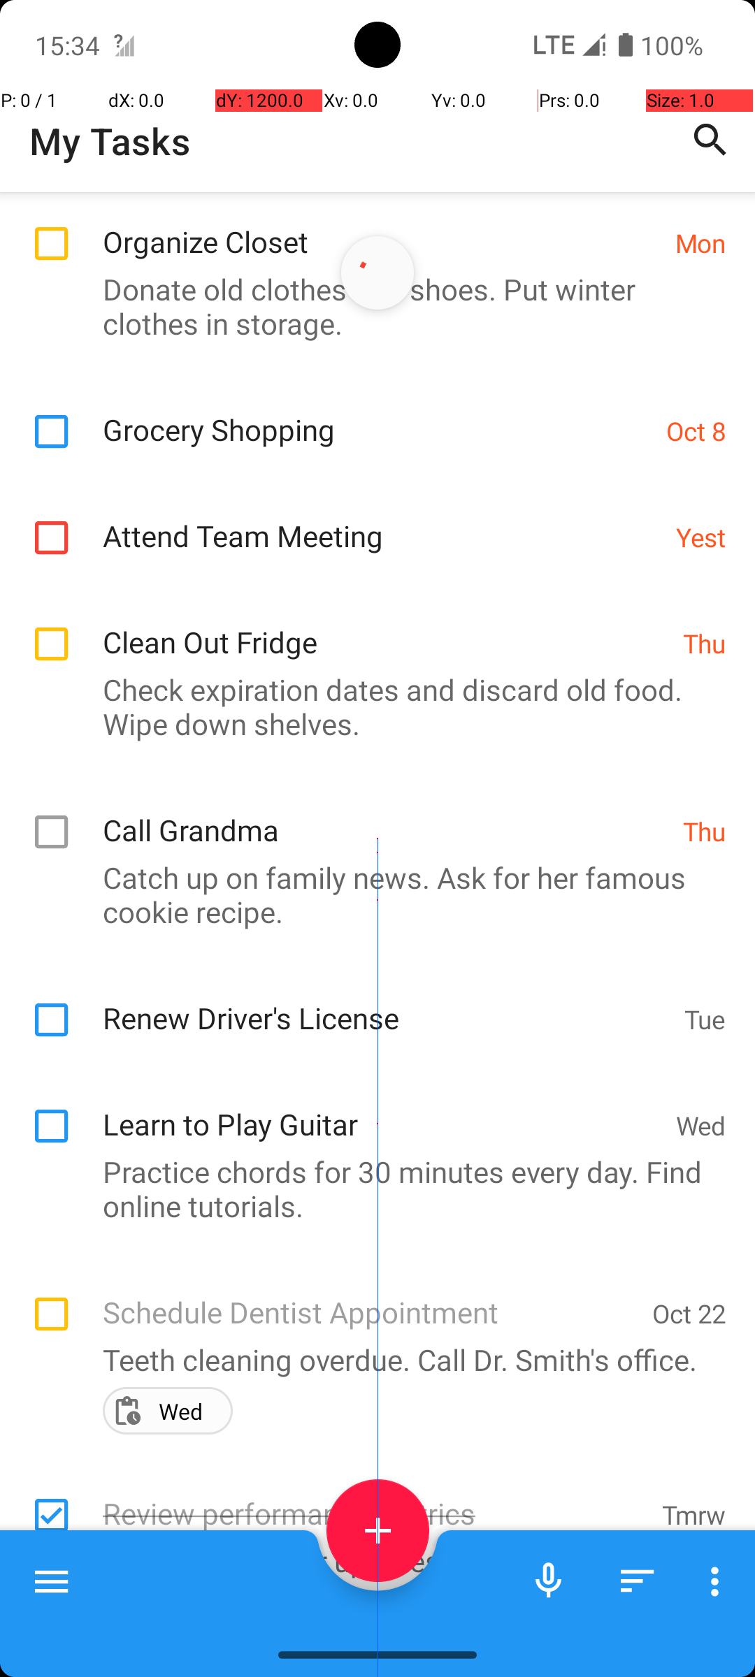 The width and height of the screenshot is (755, 1677). I want to click on Catch up on family news. Ask for her famous cookie recipe., so click(371, 894).